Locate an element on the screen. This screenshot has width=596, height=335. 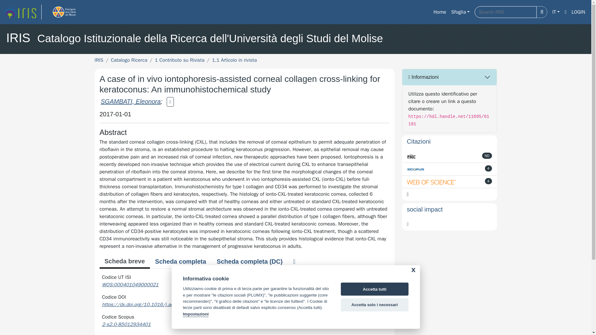
Sfoglia is located at coordinates (460, 12).